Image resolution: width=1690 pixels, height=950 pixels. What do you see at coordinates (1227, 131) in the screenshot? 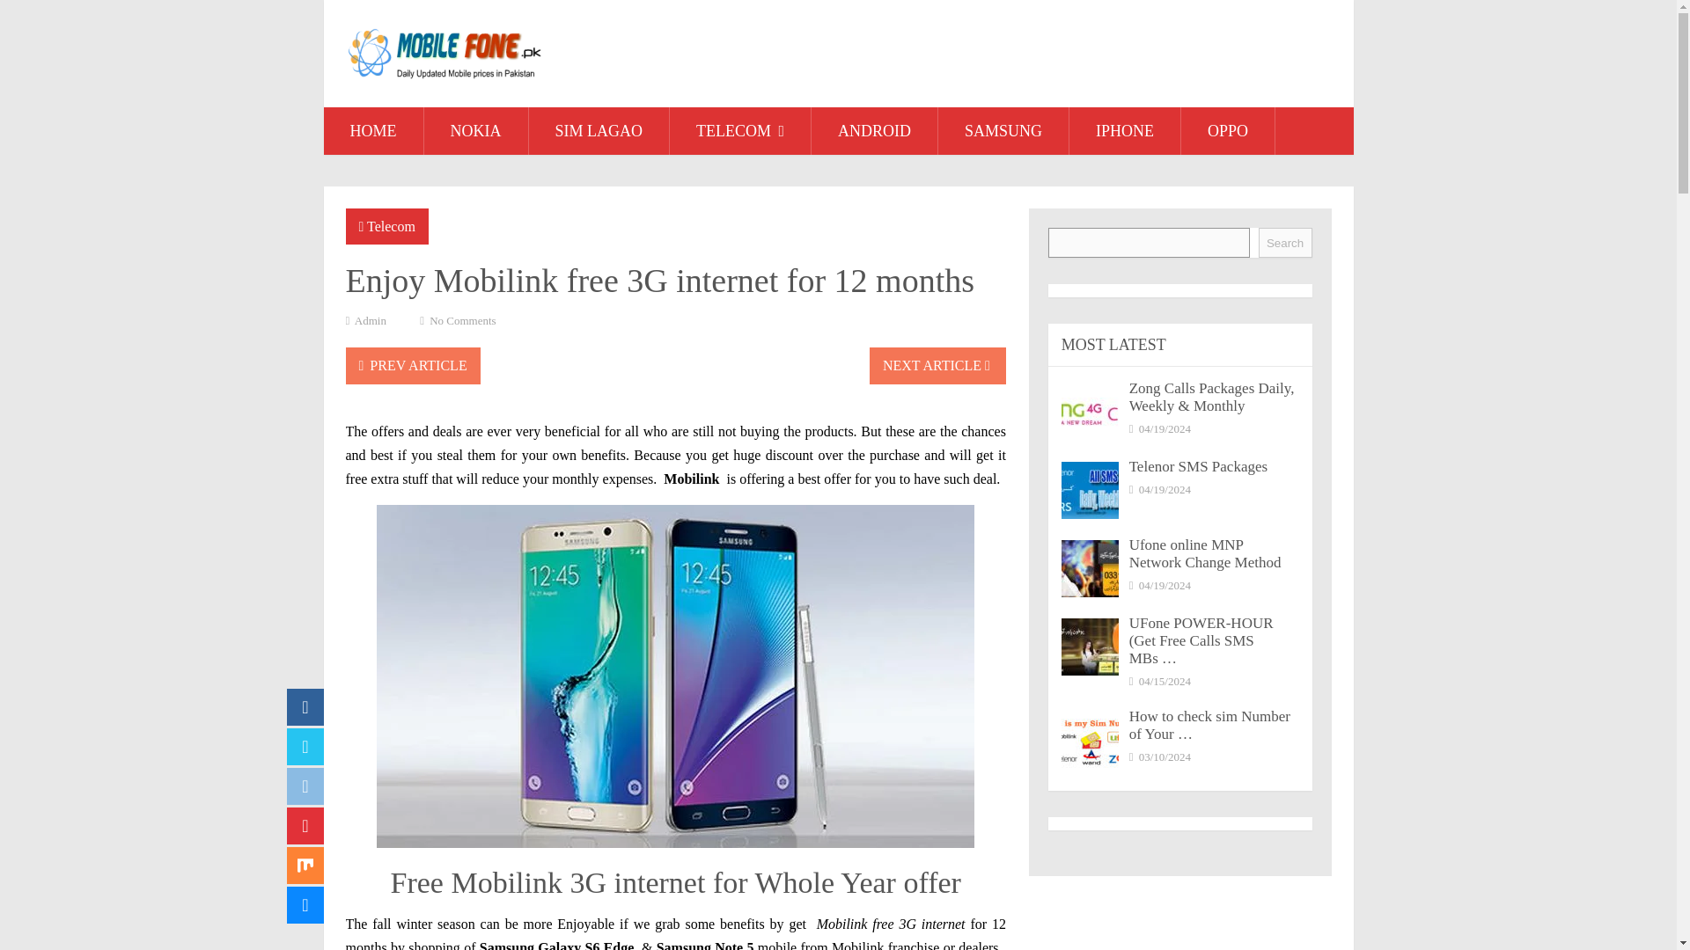
I see `OPPO` at bounding box center [1227, 131].